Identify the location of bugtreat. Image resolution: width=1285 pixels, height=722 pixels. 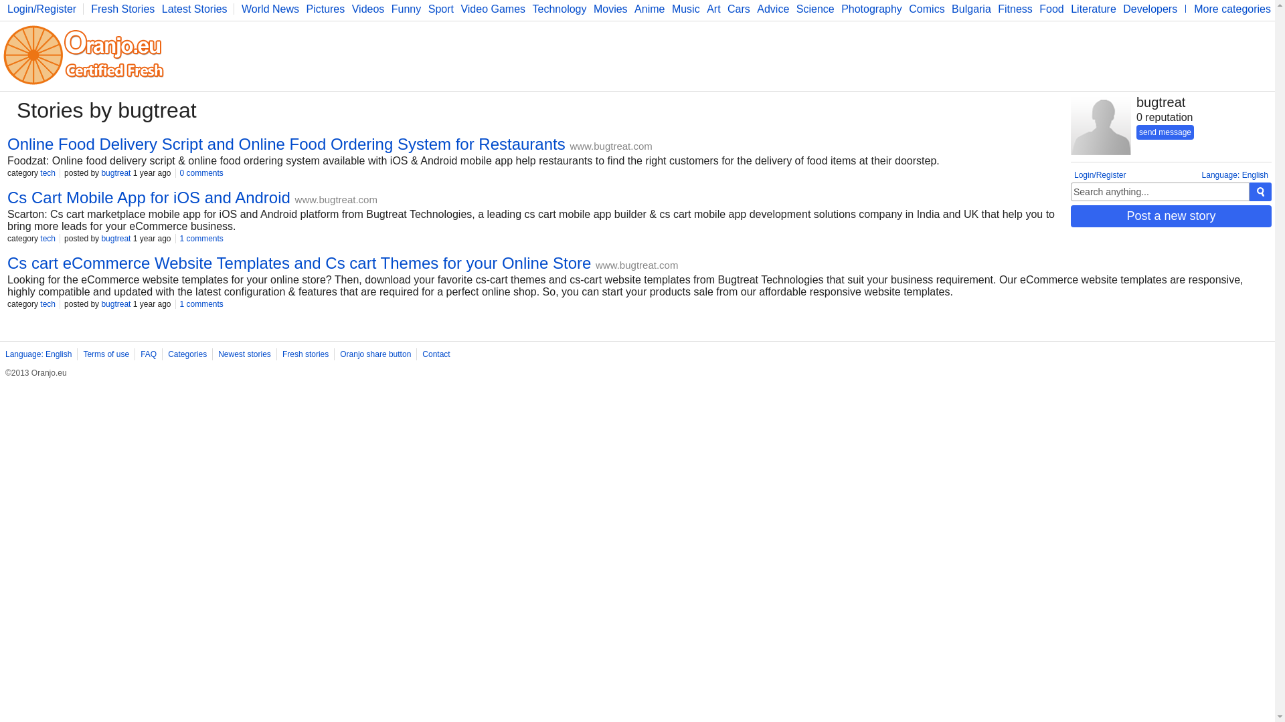
(116, 172).